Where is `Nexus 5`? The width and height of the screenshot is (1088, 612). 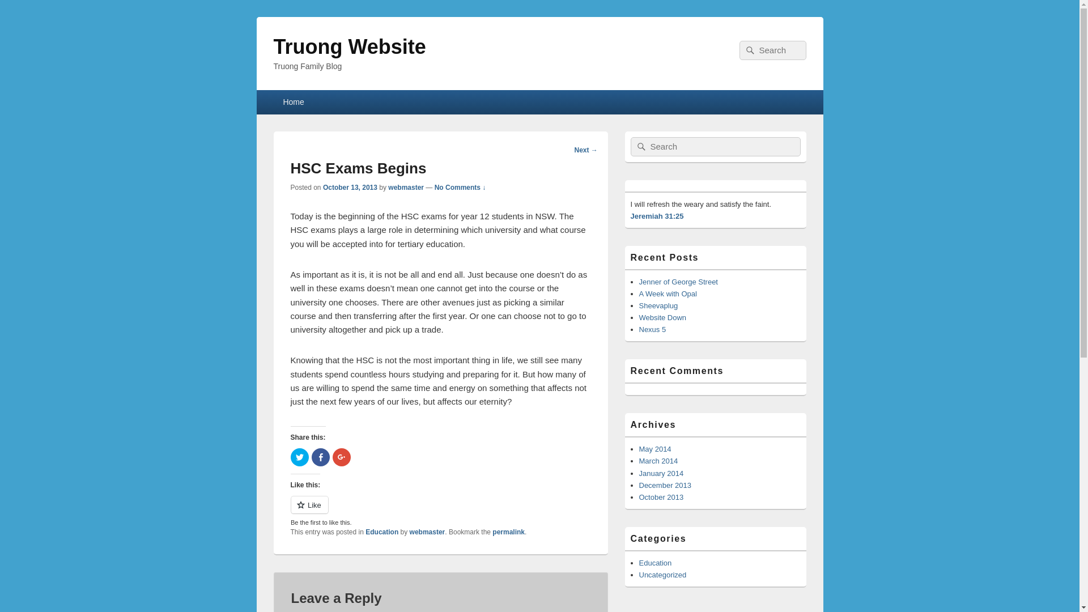
Nexus 5 is located at coordinates (653, 330).